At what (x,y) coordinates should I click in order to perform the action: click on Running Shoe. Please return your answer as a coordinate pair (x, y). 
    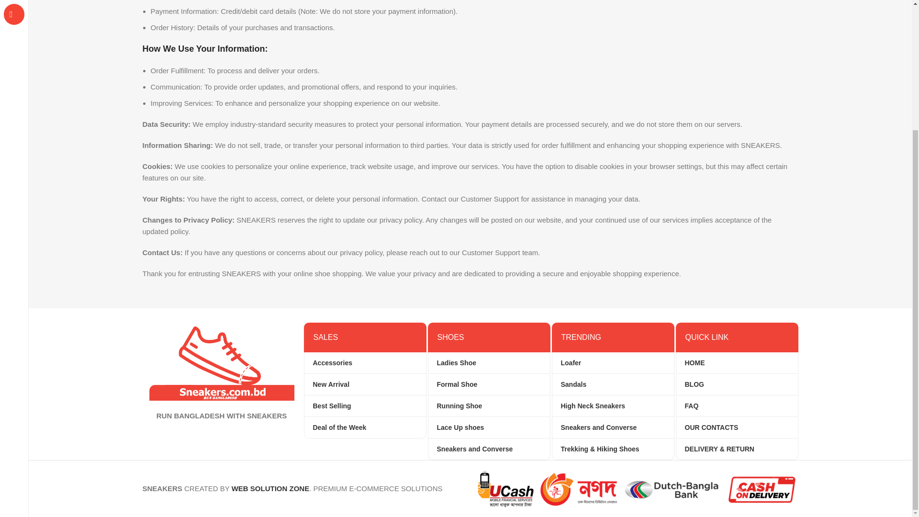
    Looking at the image, I should click on (489, 406).